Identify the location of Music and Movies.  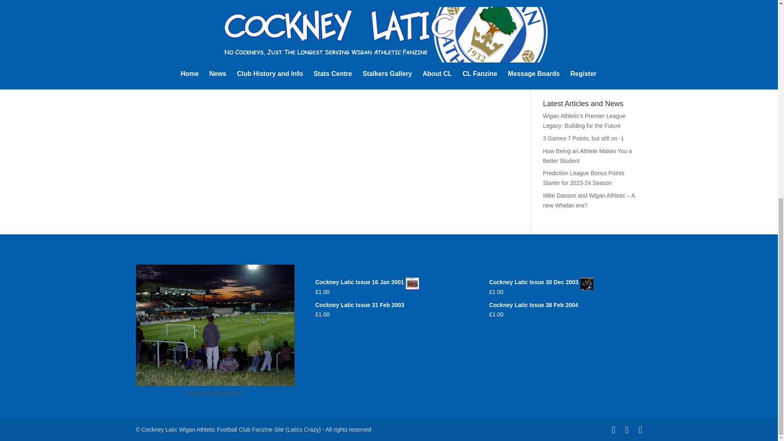
(566, 45).